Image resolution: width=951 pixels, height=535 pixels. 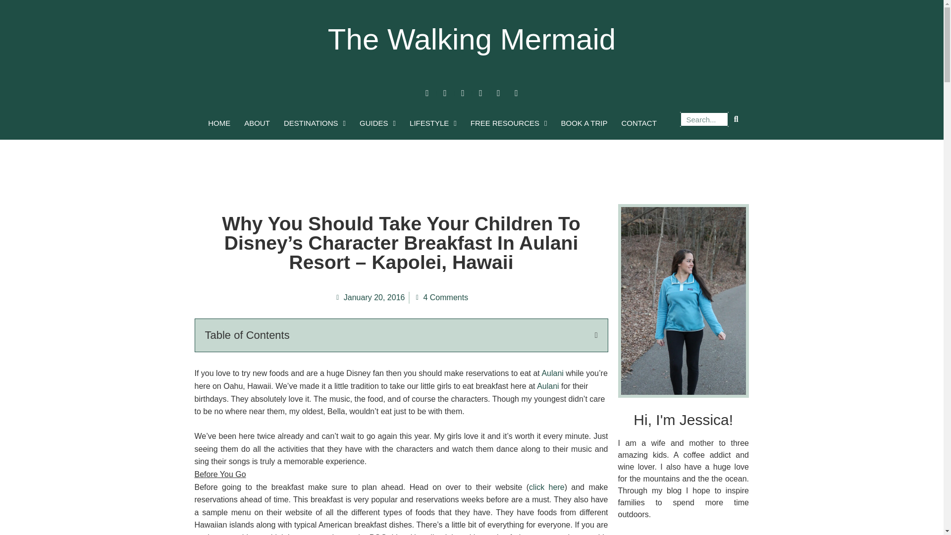 I want to click on ABOUT, so click(x=257, y=123).